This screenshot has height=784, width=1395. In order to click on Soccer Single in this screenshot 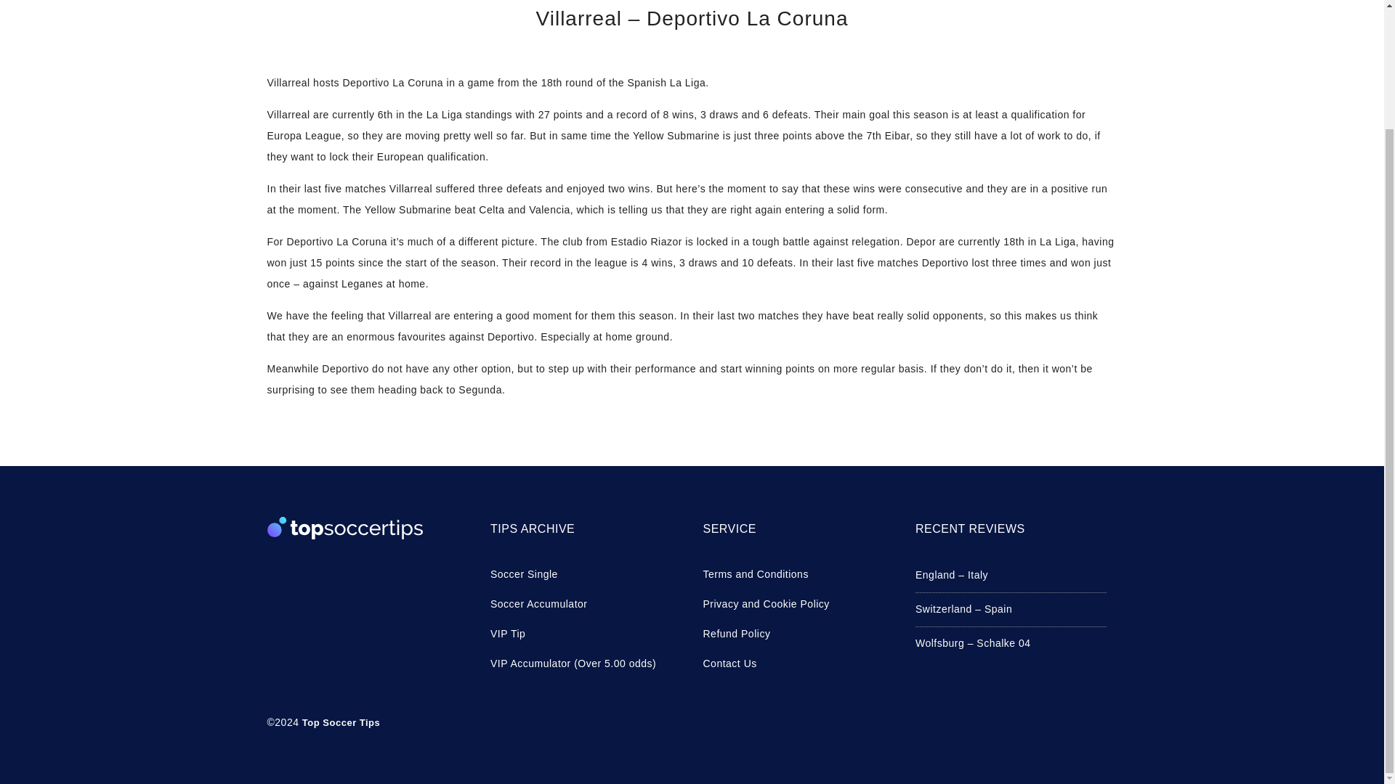, I will do `click(586, 573)`.